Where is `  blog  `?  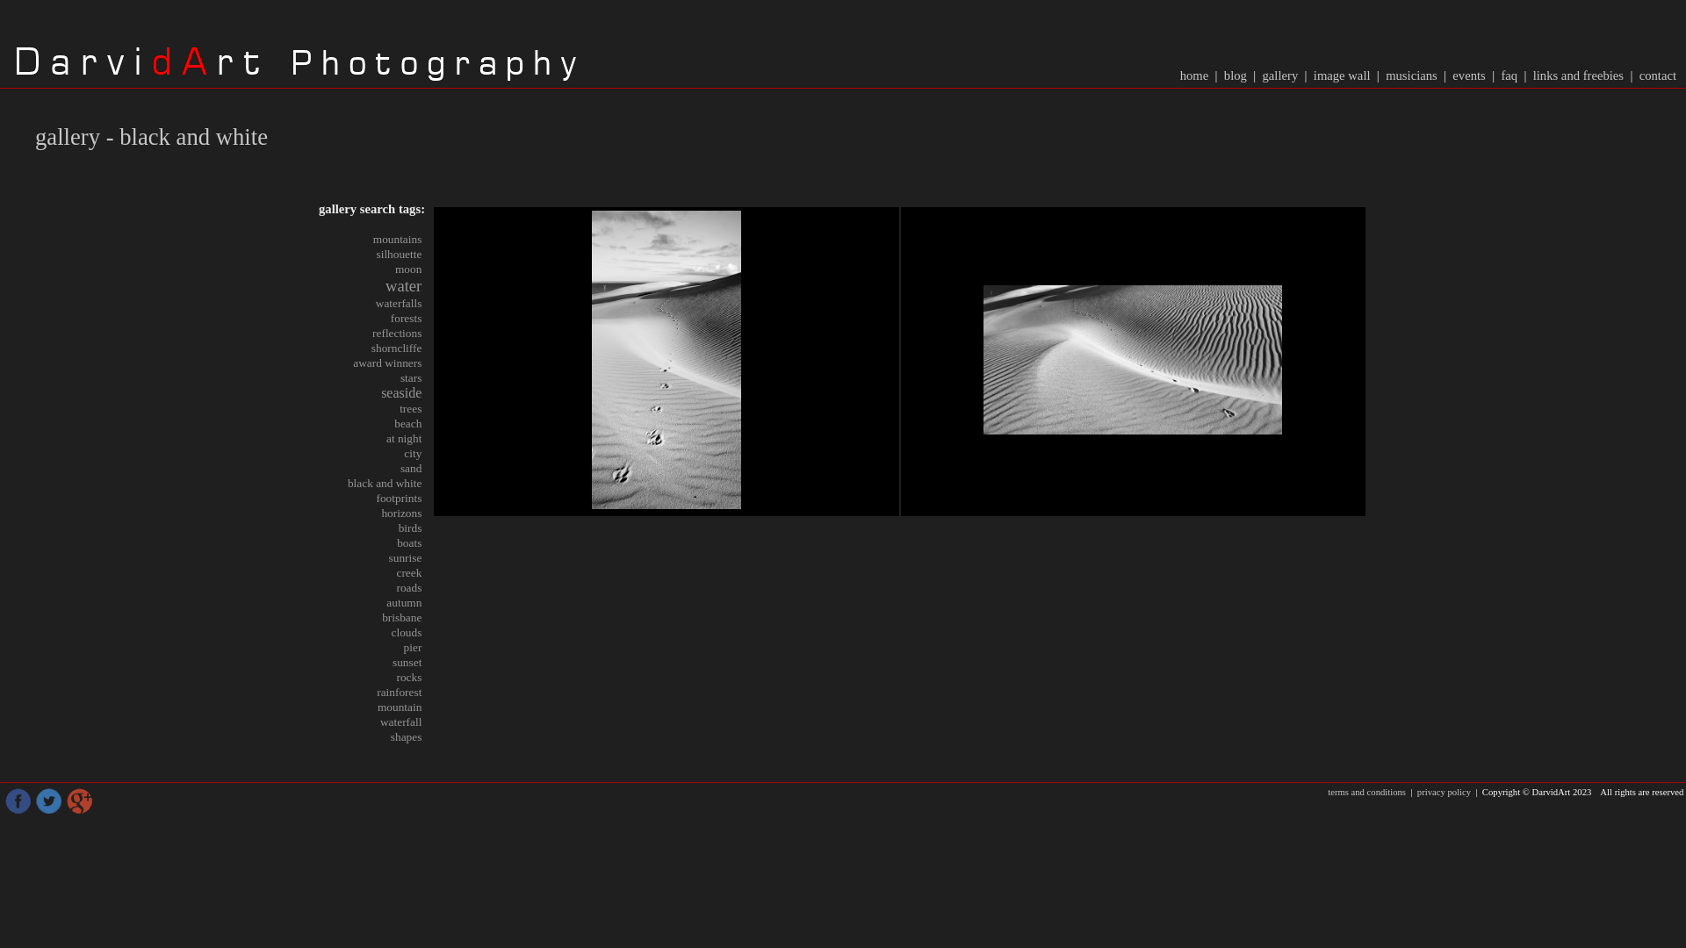
  blog   is located at coordinates (1236, 75).